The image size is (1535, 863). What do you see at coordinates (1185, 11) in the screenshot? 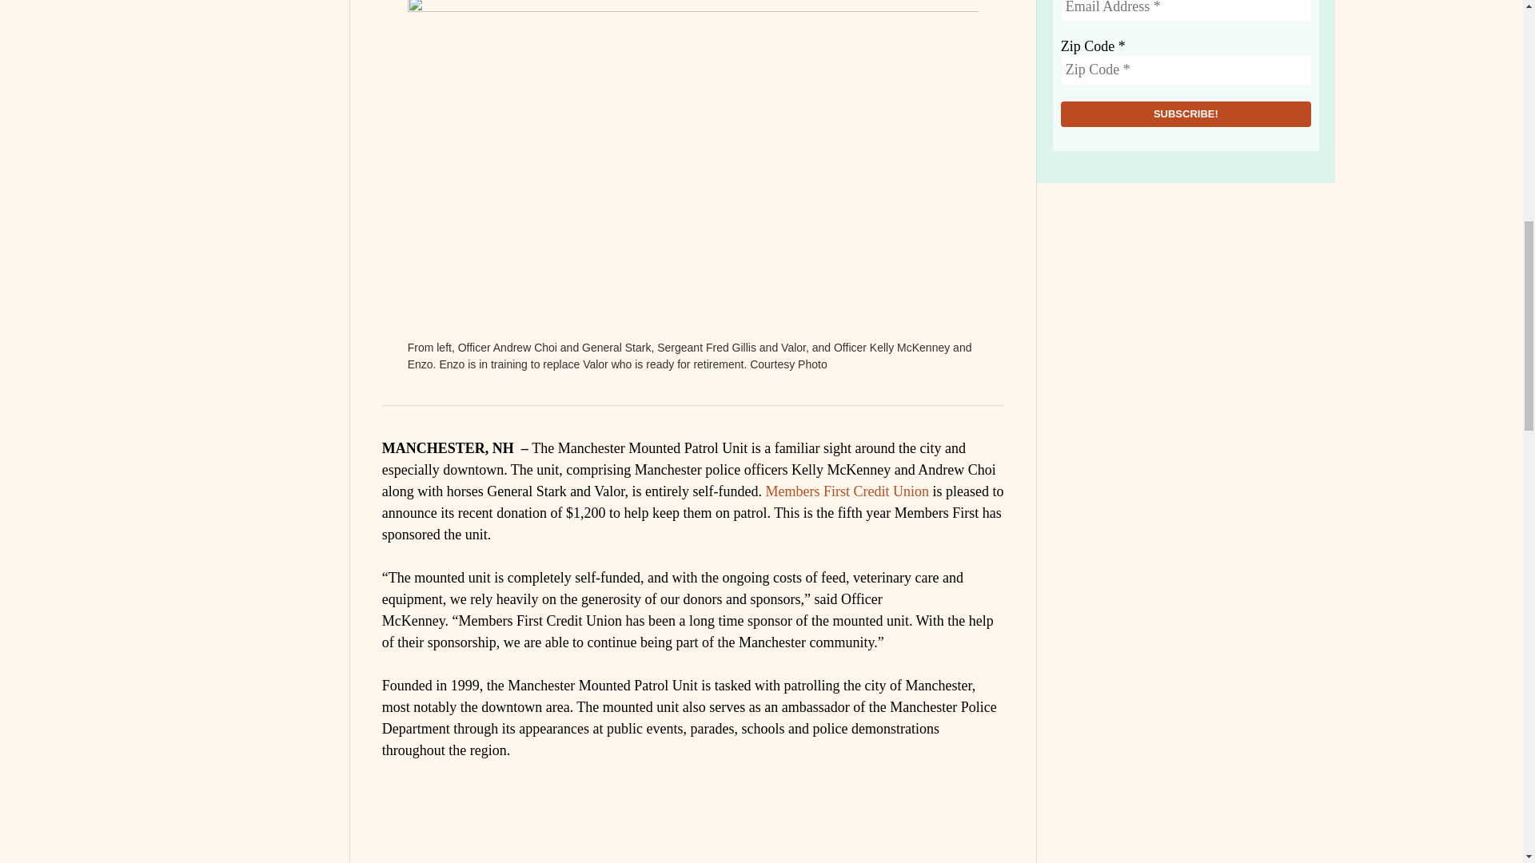
I see `Email Address` at bounding box center [1185, 11].